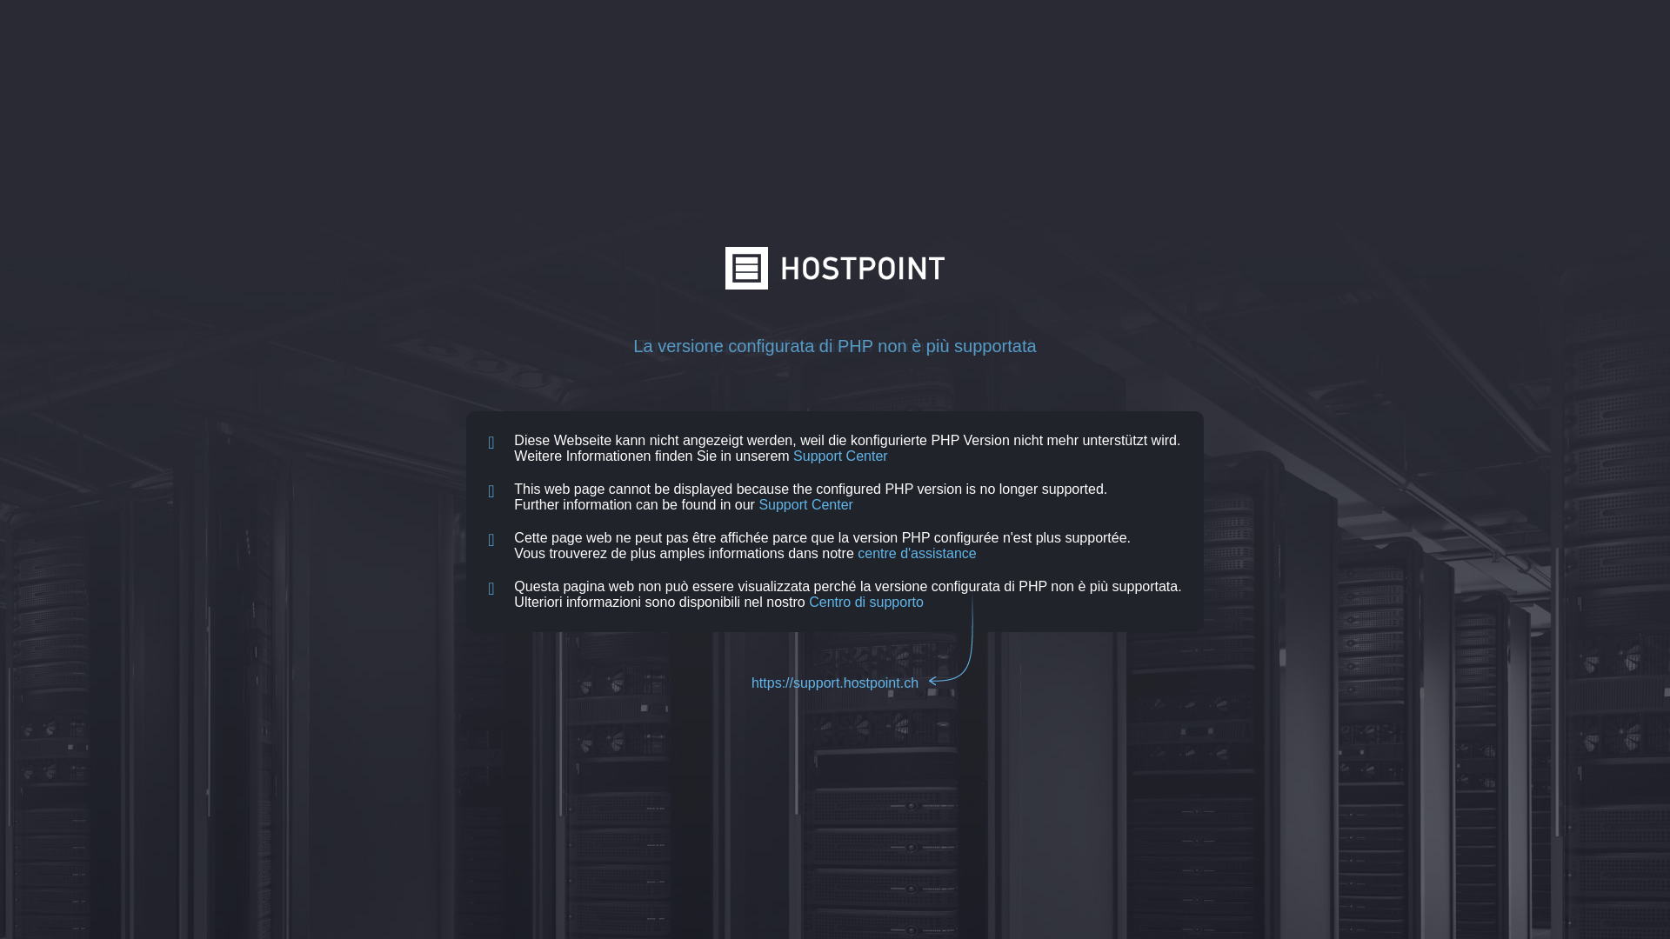  I want to click on https://support.hostpoint.ch, so click(835, 683).